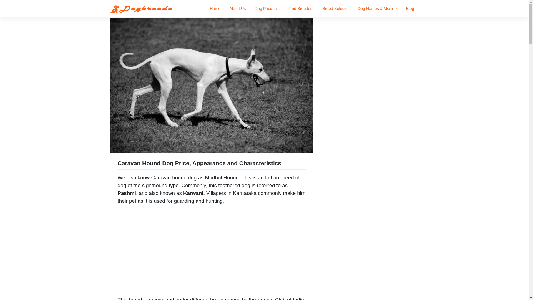 Image resolution: width=533 pixels, height=300 pixels. What do you see at coordinates (237, 9) in the screenshot?
I see `About Us` at bounding box center [237, 9].